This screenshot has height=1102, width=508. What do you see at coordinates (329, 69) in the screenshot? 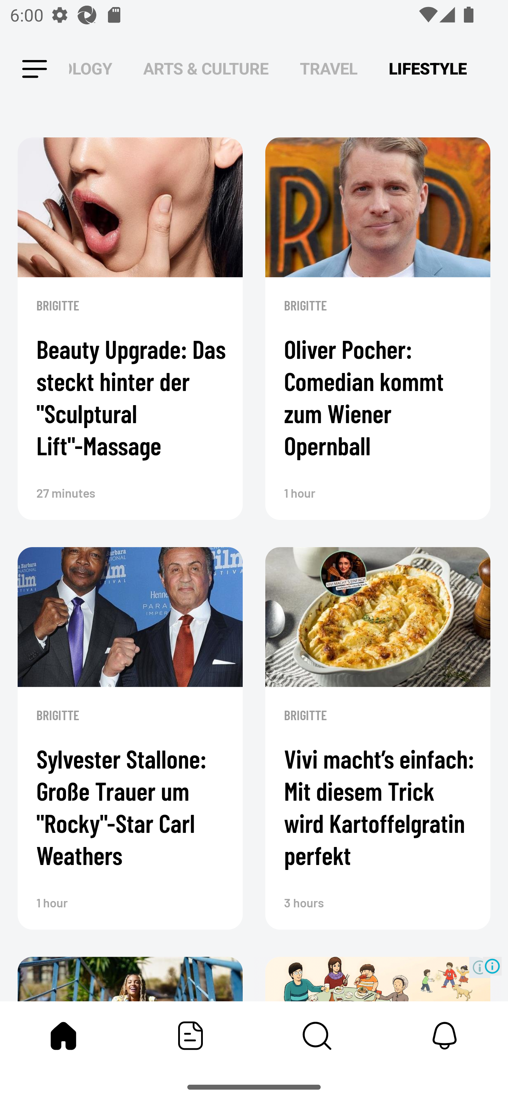
I see `TRAVEL` at bounding box center [329, 69].